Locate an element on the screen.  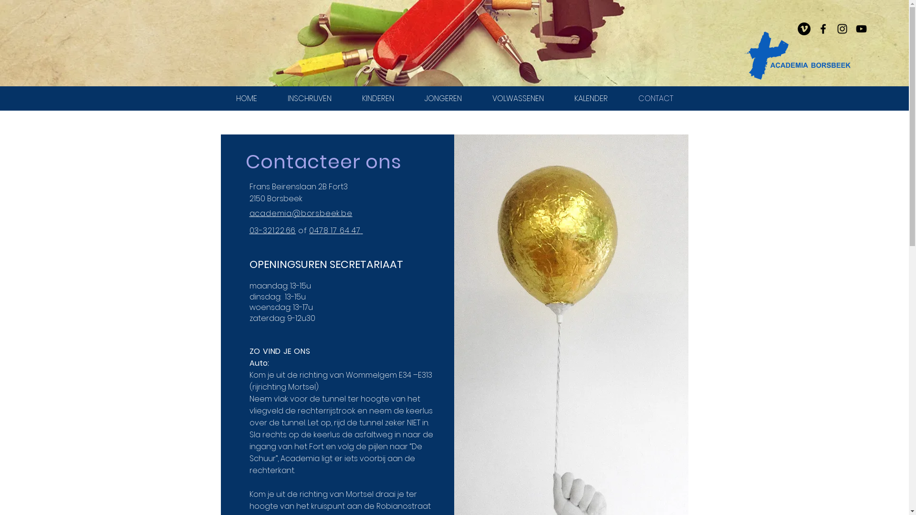
JONGEREN is located at coordinates (443, 98).